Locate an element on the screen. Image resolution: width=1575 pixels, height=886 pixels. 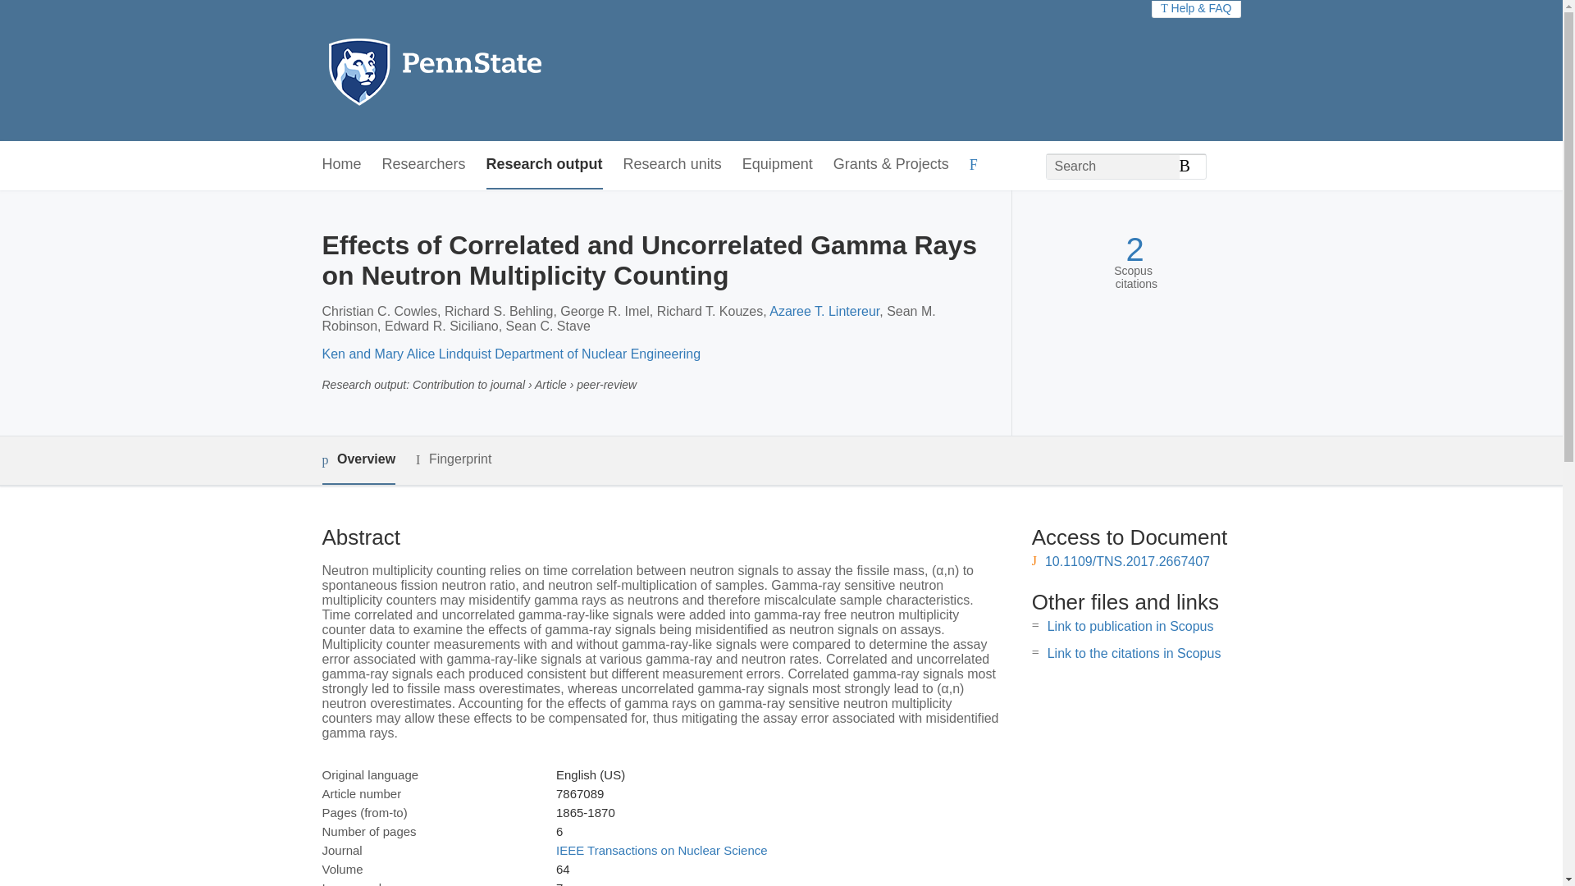
Equipment is located at coordinates (777, 165).